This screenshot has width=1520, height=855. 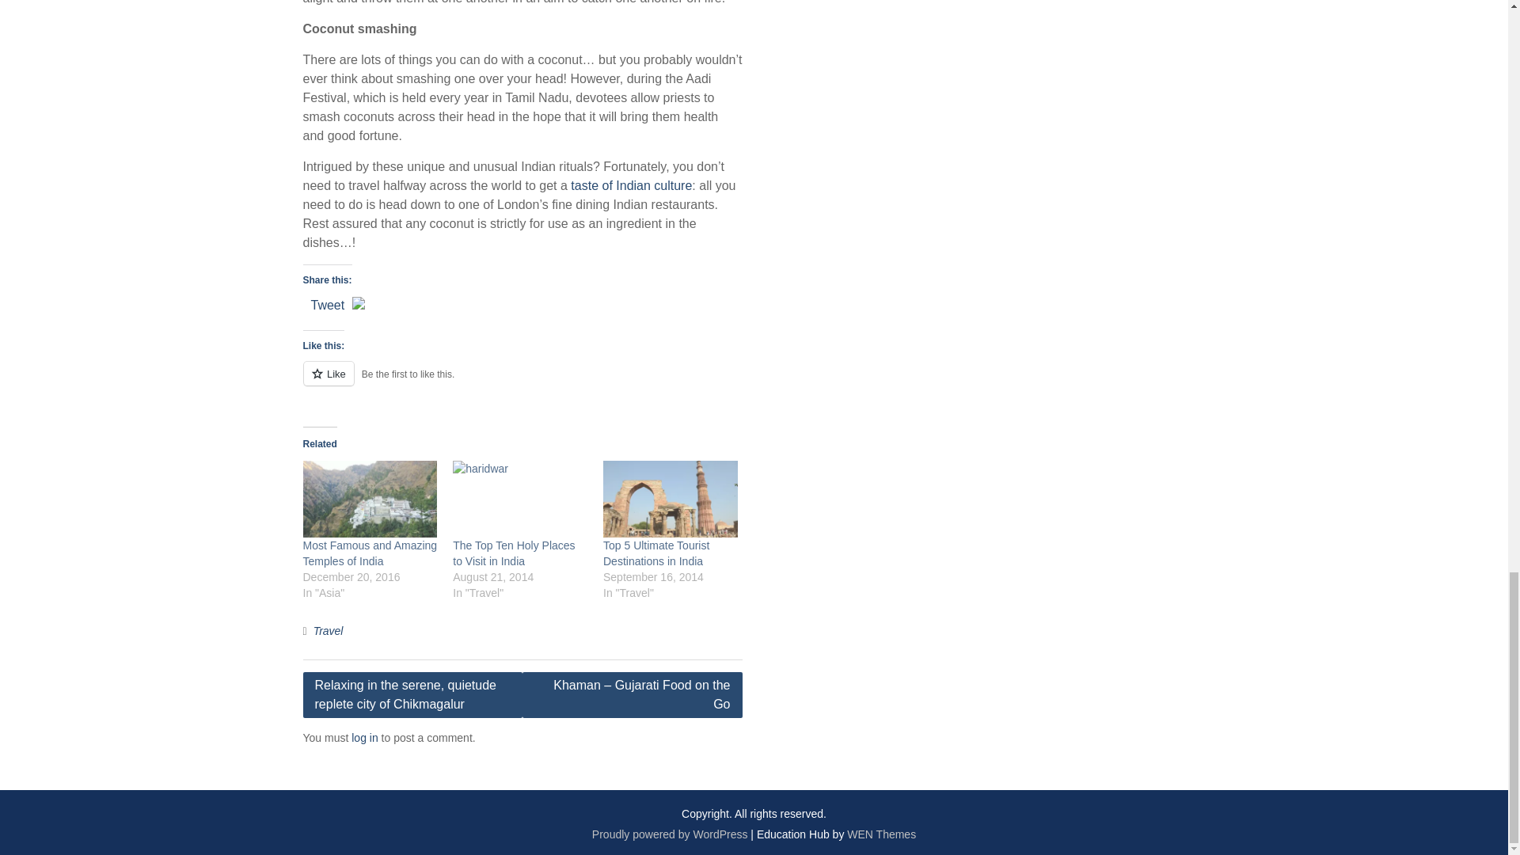 What do you see at coordinates (370, 553) in the screenshot?
I see `Most Famous and Amazing Temples of India` at bounding box center [370, 553].